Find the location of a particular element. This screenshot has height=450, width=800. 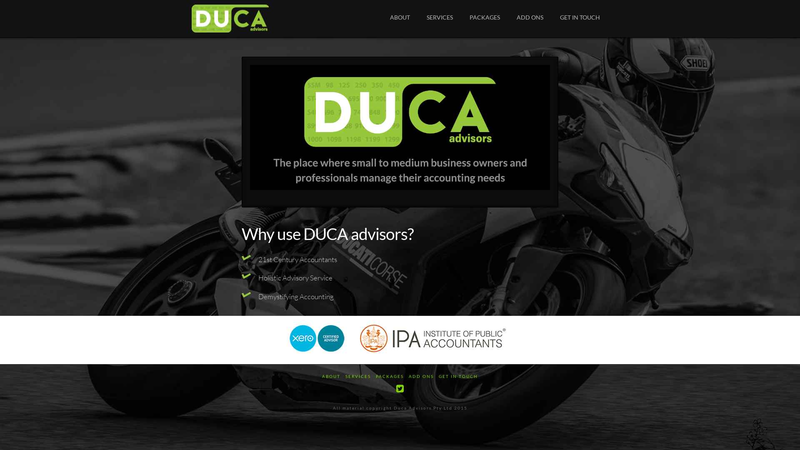

ABOUT is located at coordinates (331, 377).